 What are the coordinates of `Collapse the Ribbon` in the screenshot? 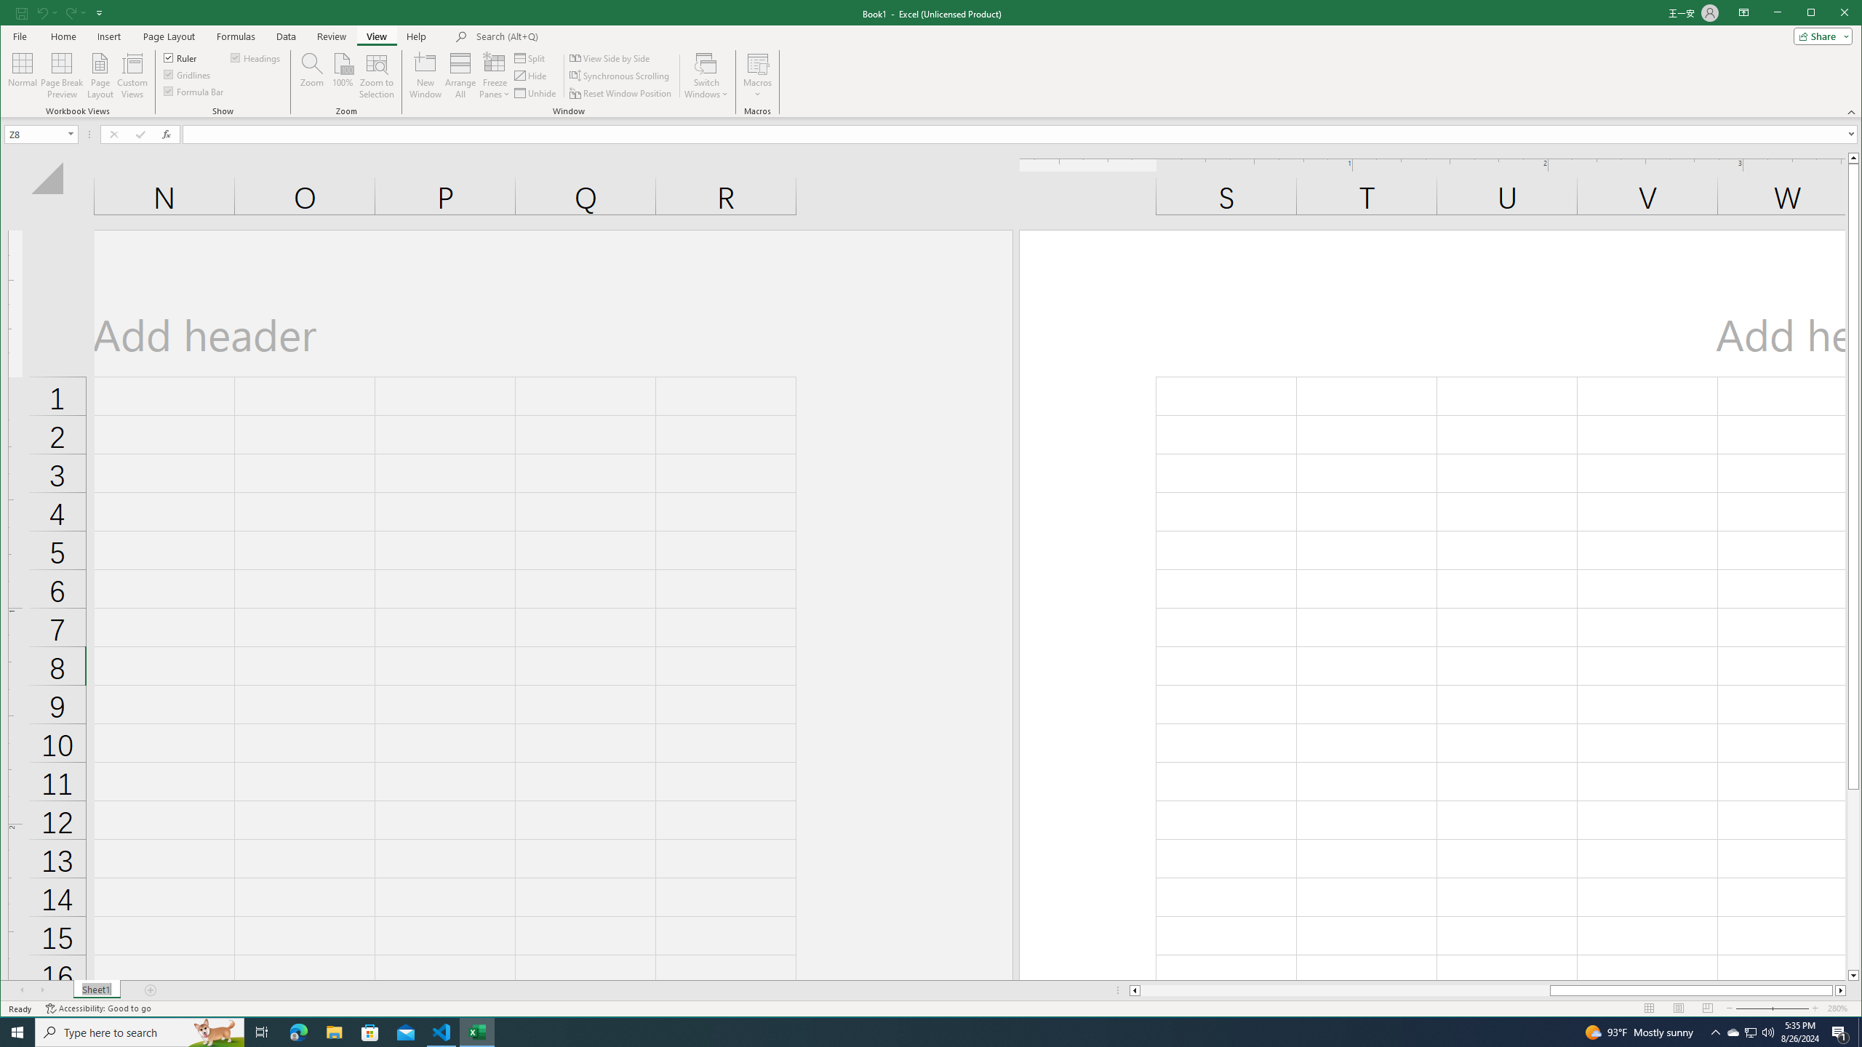 It's located at (1853, 112).